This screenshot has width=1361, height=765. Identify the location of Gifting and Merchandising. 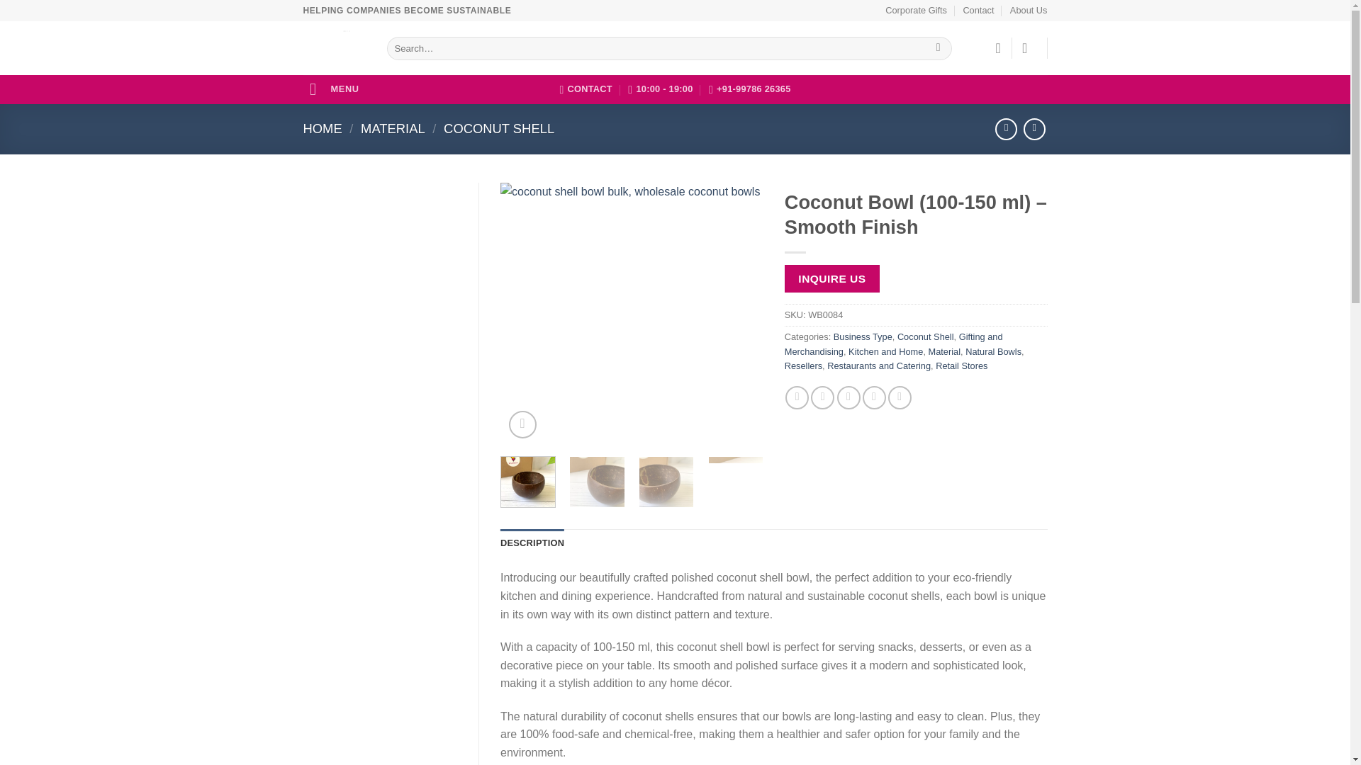
(894, 344).